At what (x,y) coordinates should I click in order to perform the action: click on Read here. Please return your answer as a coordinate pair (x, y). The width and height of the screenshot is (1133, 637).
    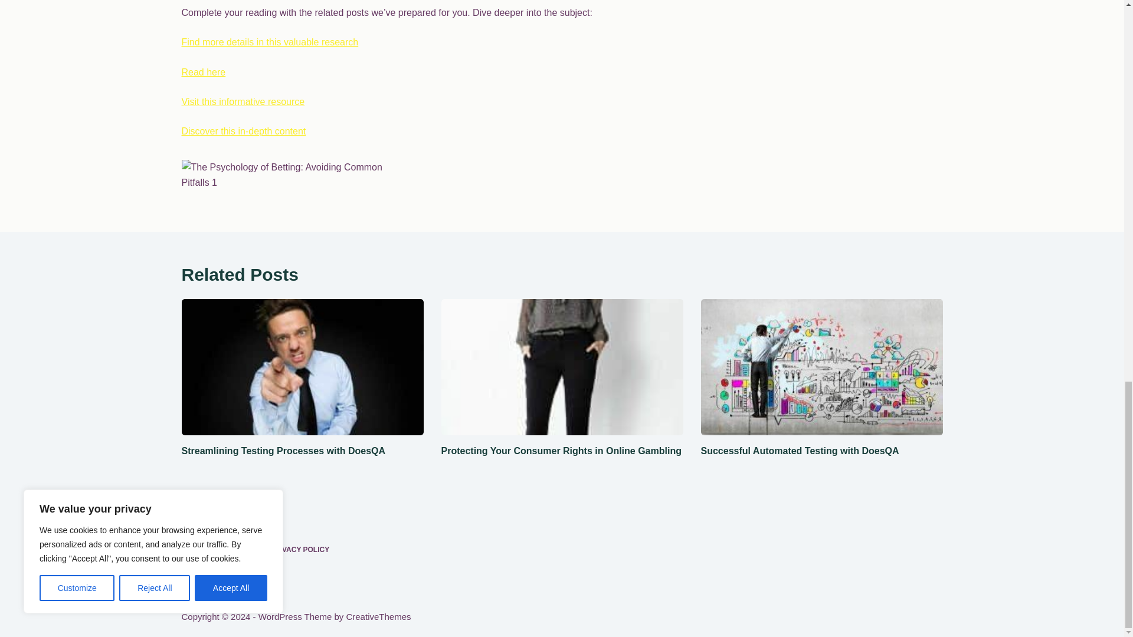
    Looking at the image, I should click on (203, 72).